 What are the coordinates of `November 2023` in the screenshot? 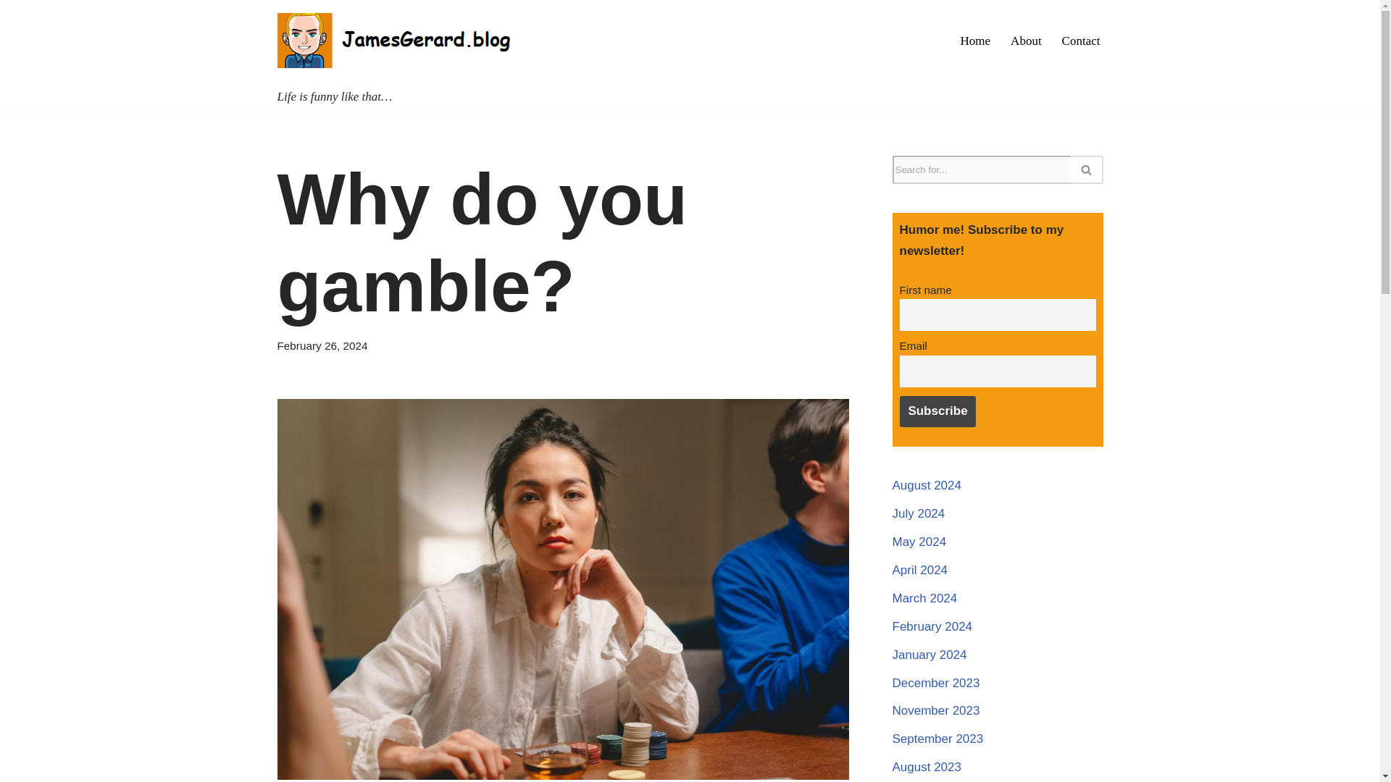 It's located at (936, 711).